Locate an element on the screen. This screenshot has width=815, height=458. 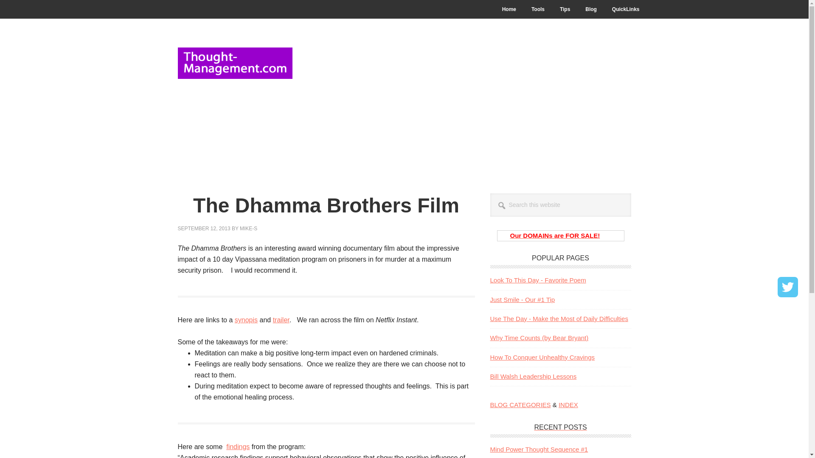
THOUGHT-MANAGEMENT.COM is located at coordinates (234, 64).